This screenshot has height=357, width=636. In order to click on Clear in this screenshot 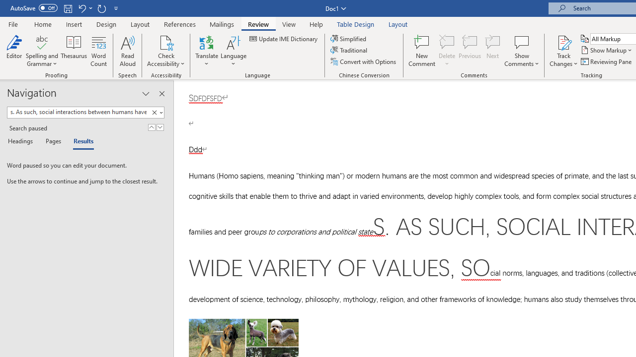, I will do `click(154, 113)`.